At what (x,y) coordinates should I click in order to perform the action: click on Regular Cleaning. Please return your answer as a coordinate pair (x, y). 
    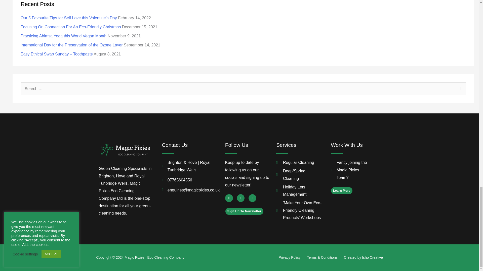
    Looking at the image, I should click on (299, 163).